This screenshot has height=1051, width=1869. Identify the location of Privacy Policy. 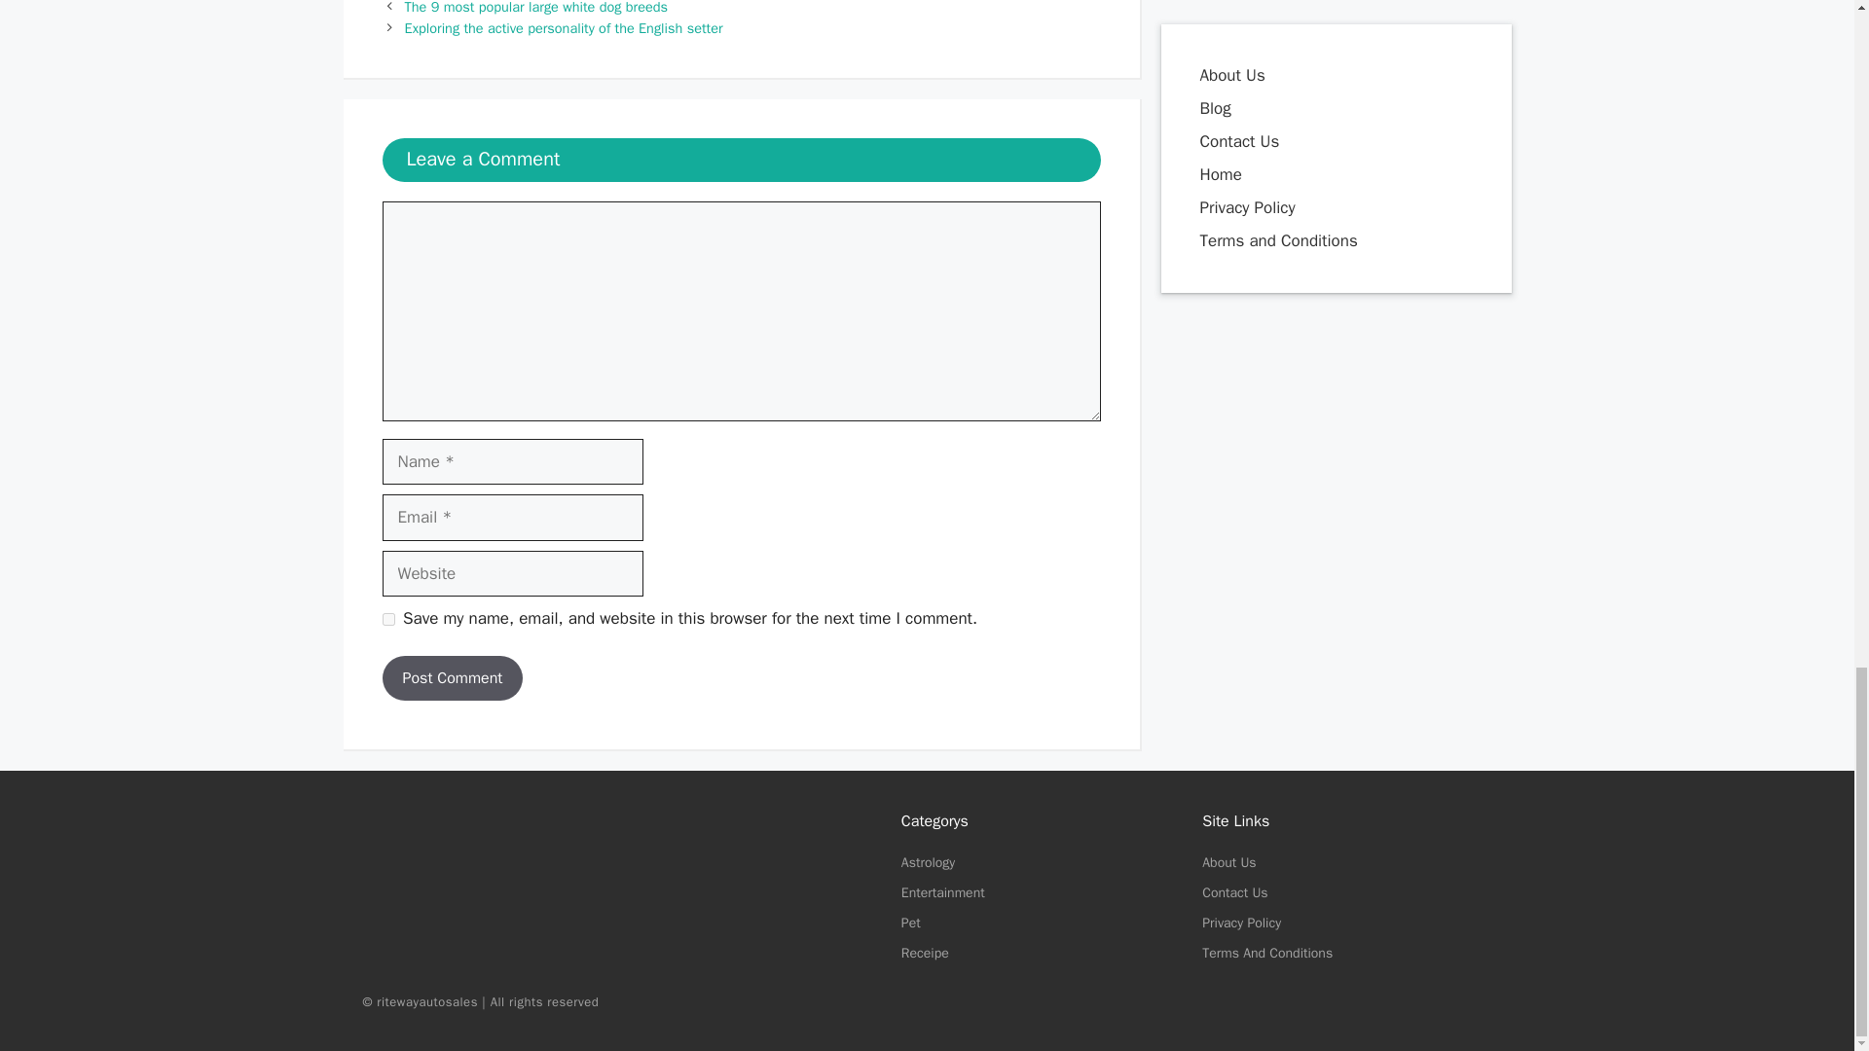
(1247, 138).